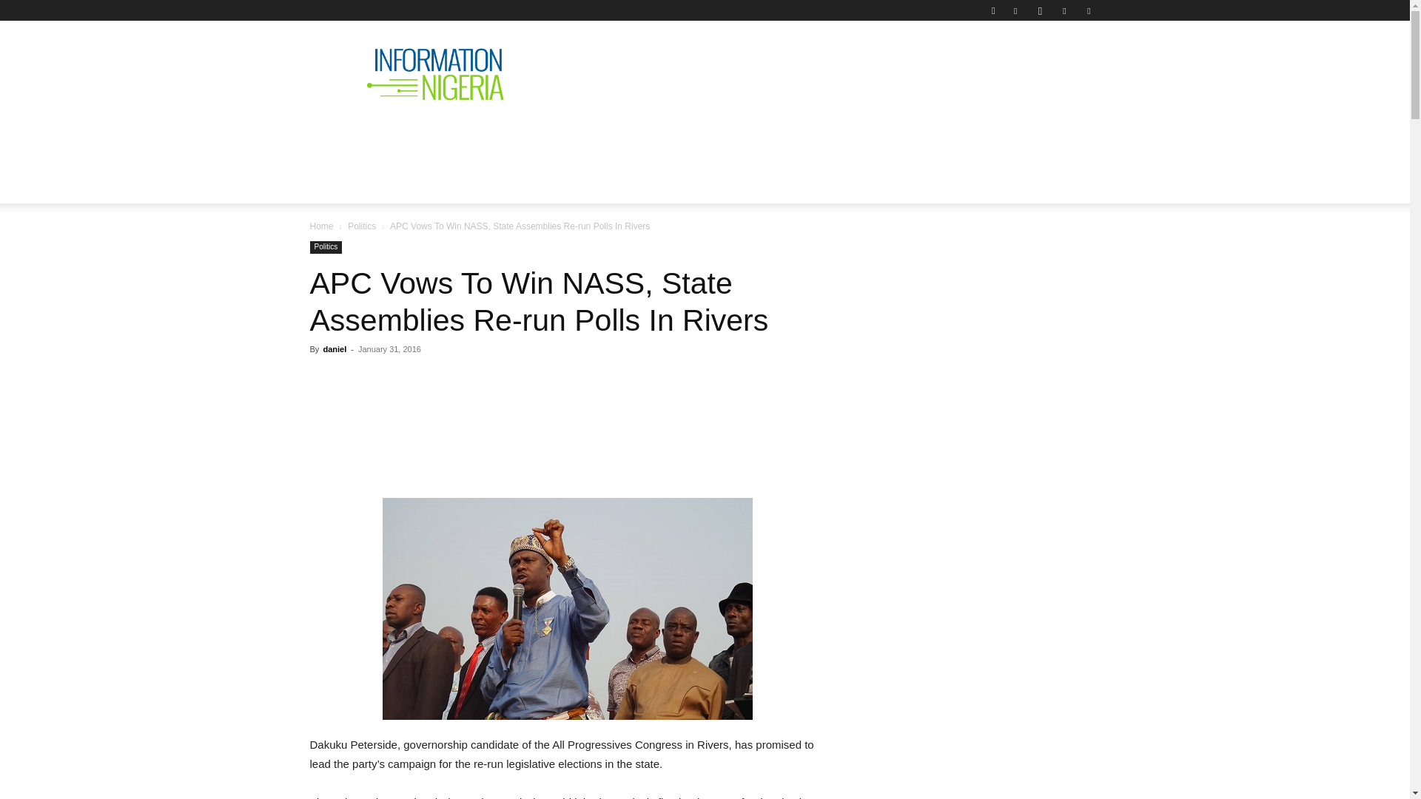 This screenshot has height=799, width=1421. What do you see at coordinates (435, 74) in the screenshot?
I see `Nigeria News, Nigerian Newspaper` at bounding box center [435, 74].